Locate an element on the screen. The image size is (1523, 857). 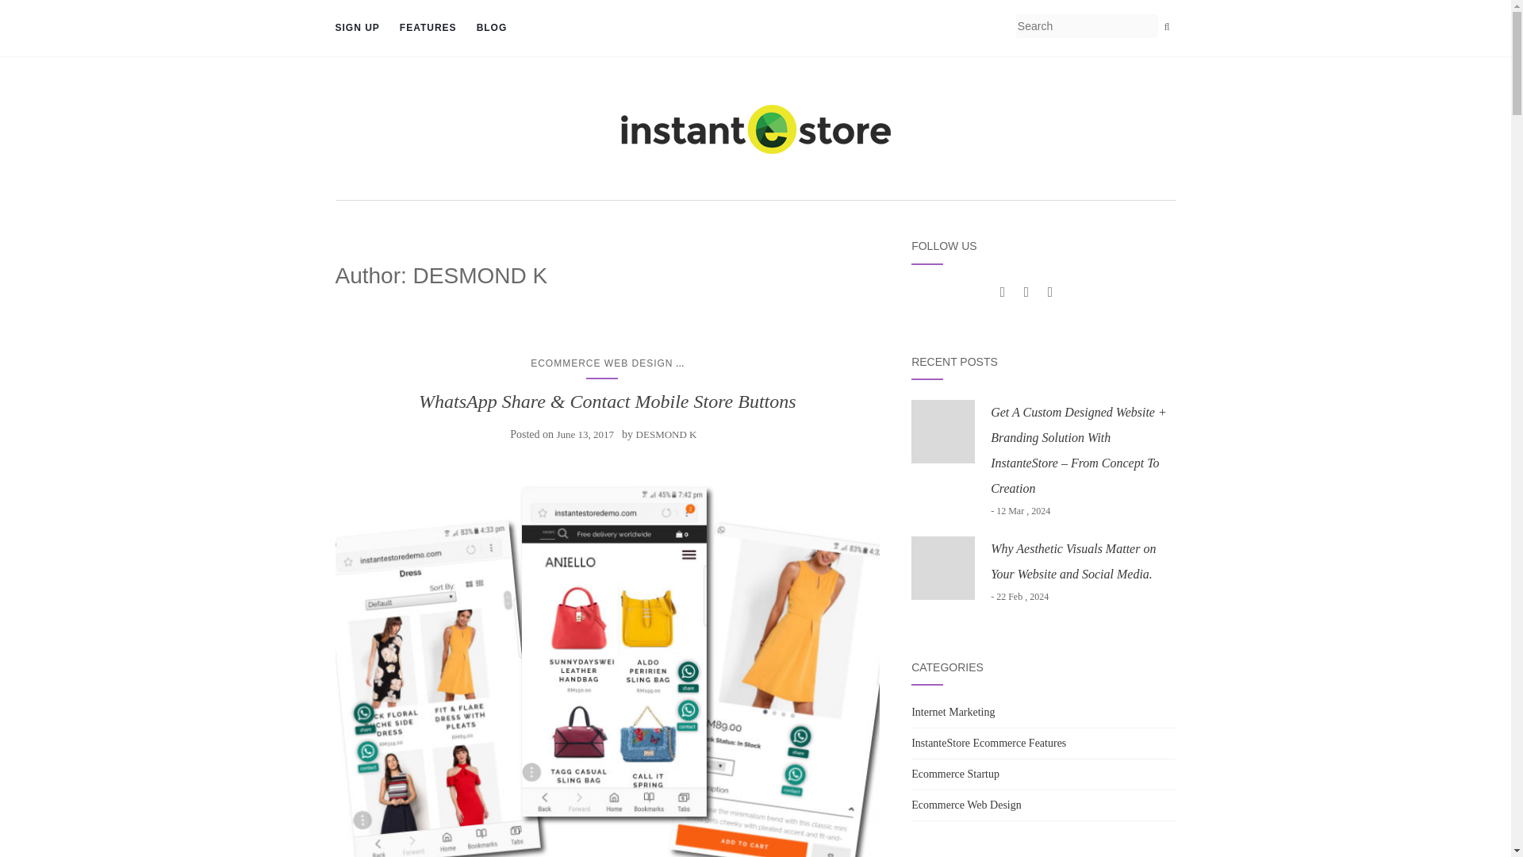
FEATURES is located at coordinates (428, 29).